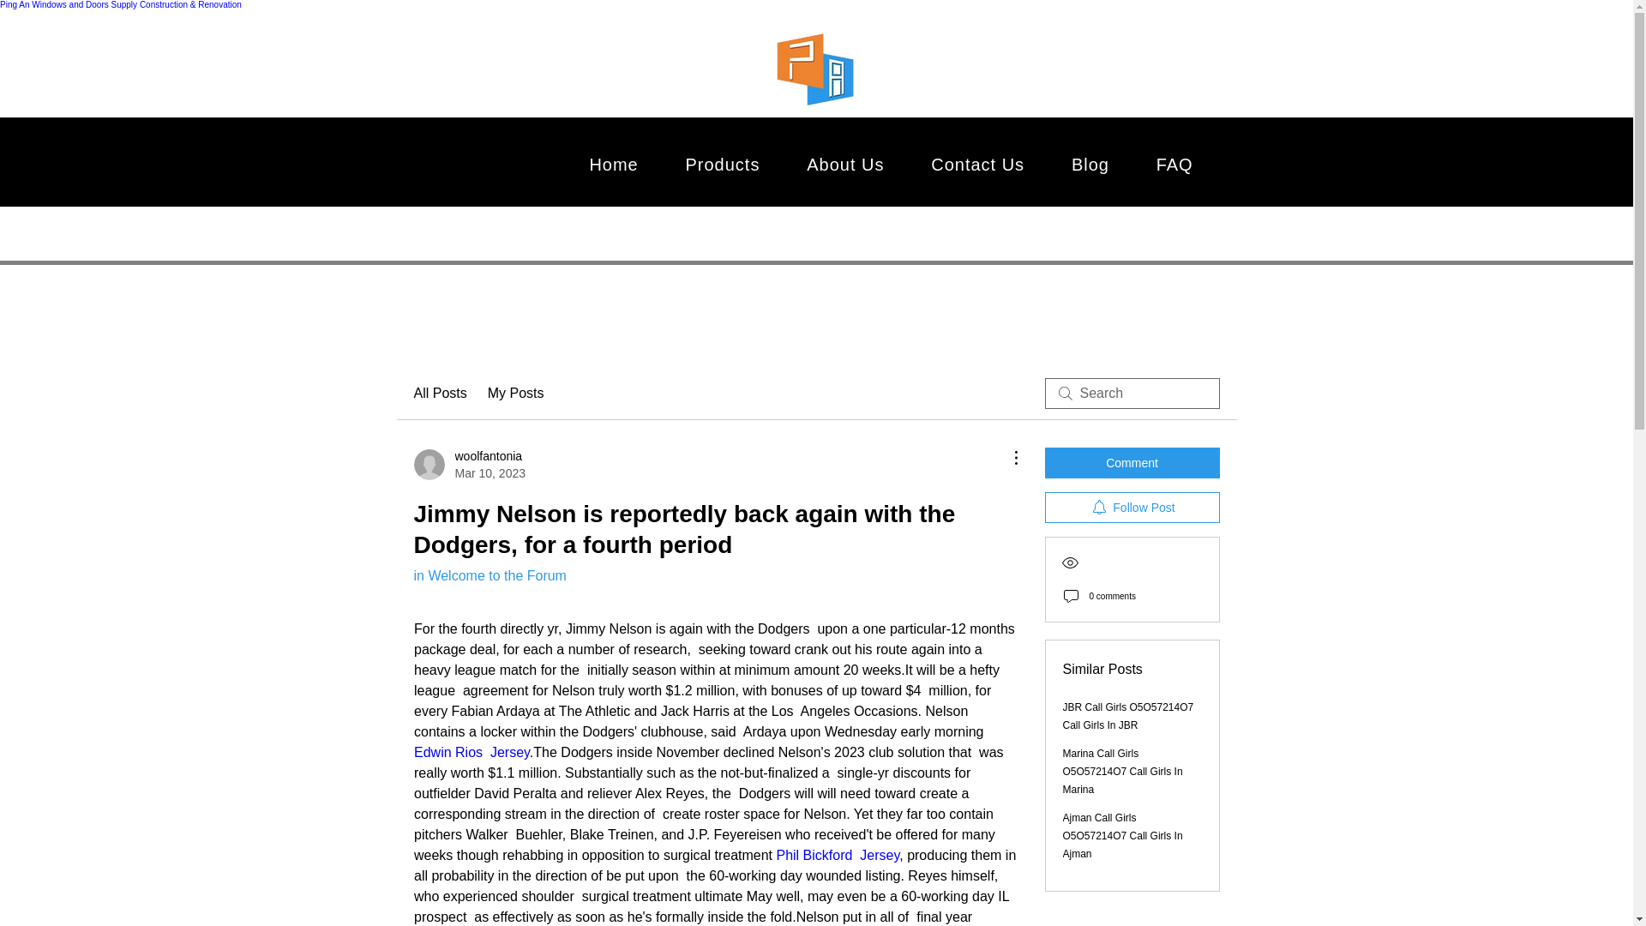  I want to click on Comment, so click(1132, 463).